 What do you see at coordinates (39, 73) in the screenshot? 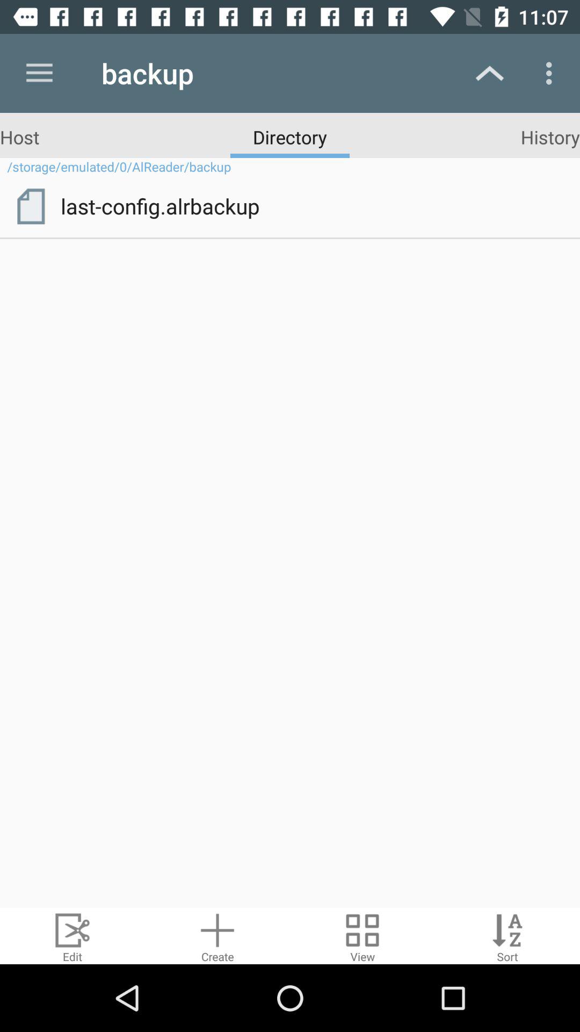
I see `tap icon above host app` at bounding box center [39, 73].